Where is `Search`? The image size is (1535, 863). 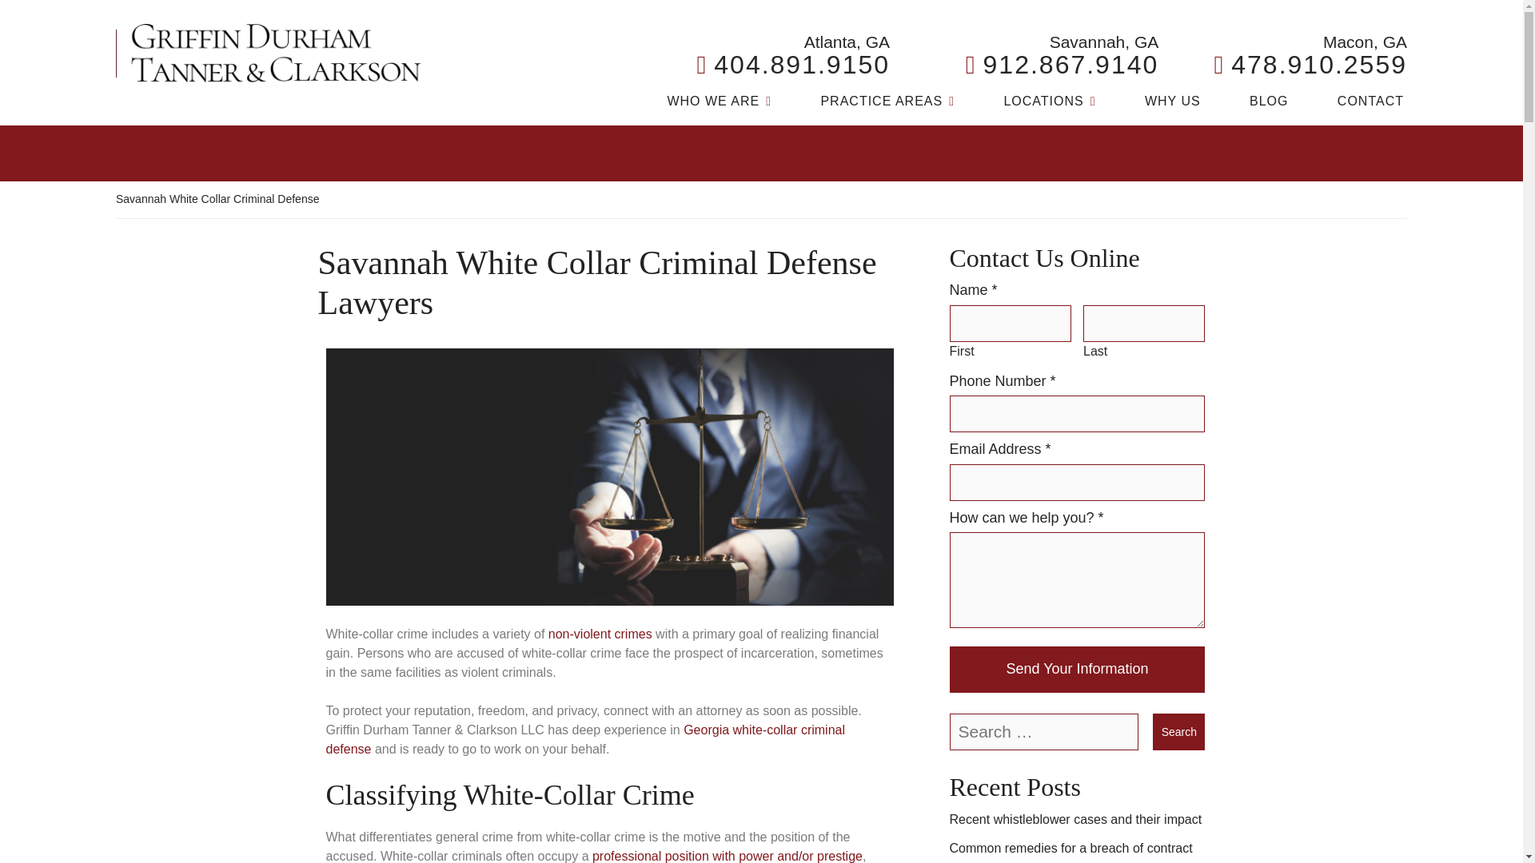
Search is located at coordinates (887, 104).